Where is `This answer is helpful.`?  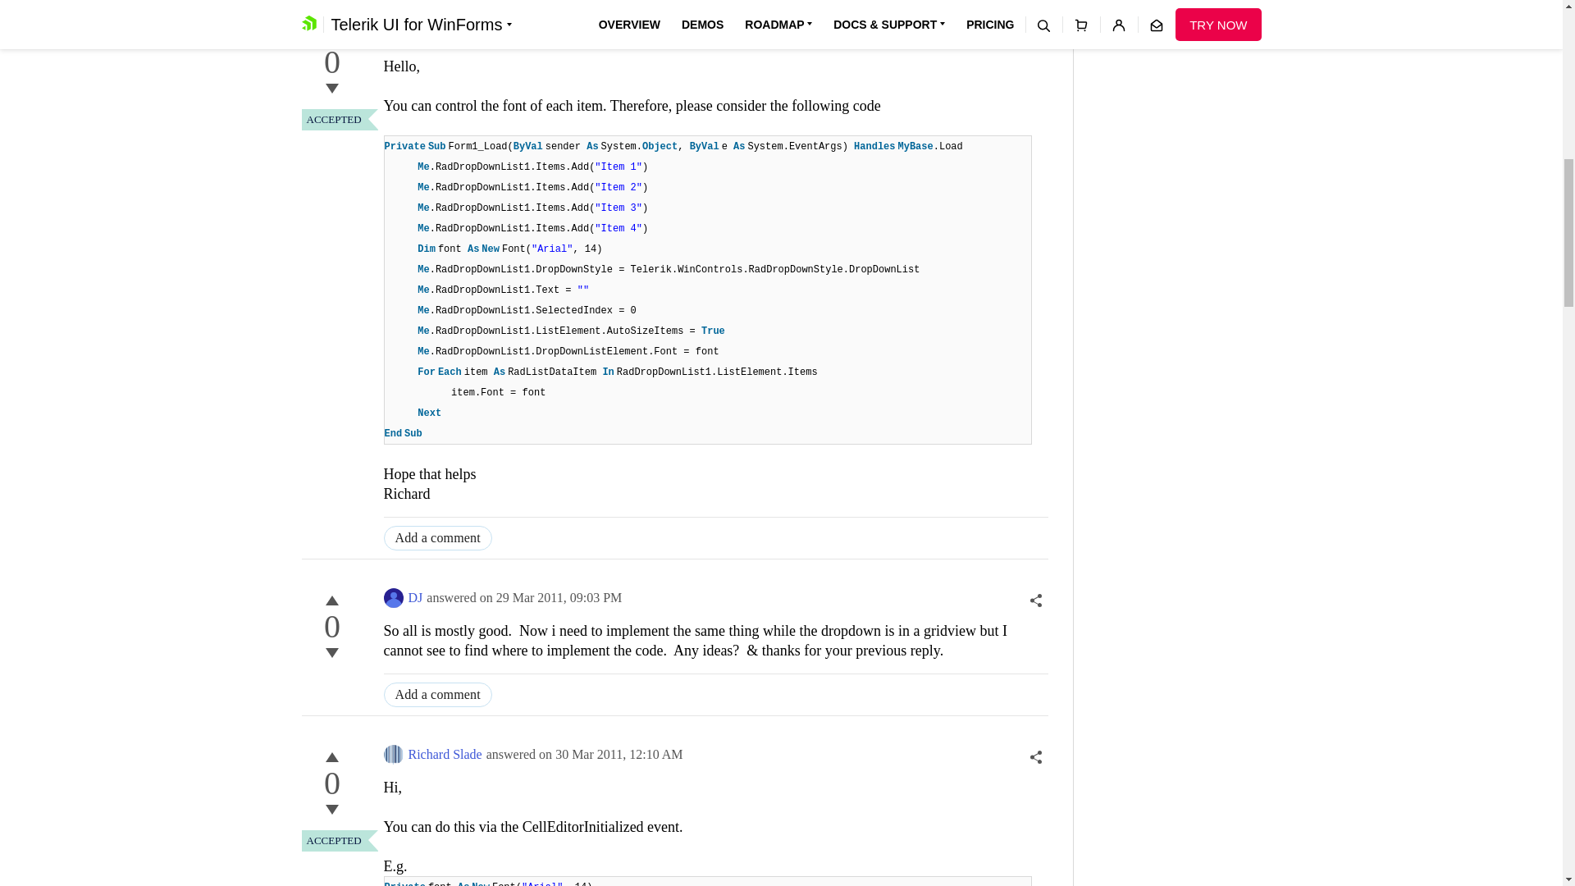
This answer is helpful. is located at coordinates (331, 757).